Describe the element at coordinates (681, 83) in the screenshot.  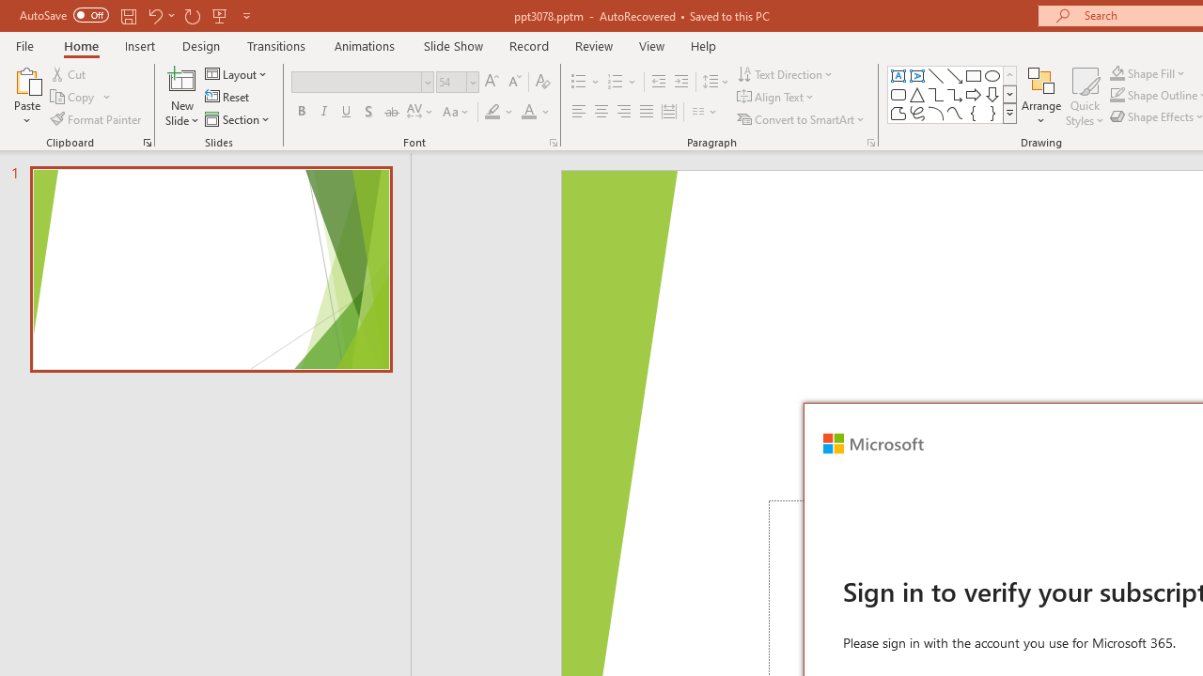
I see `Increase Indent` at that location.